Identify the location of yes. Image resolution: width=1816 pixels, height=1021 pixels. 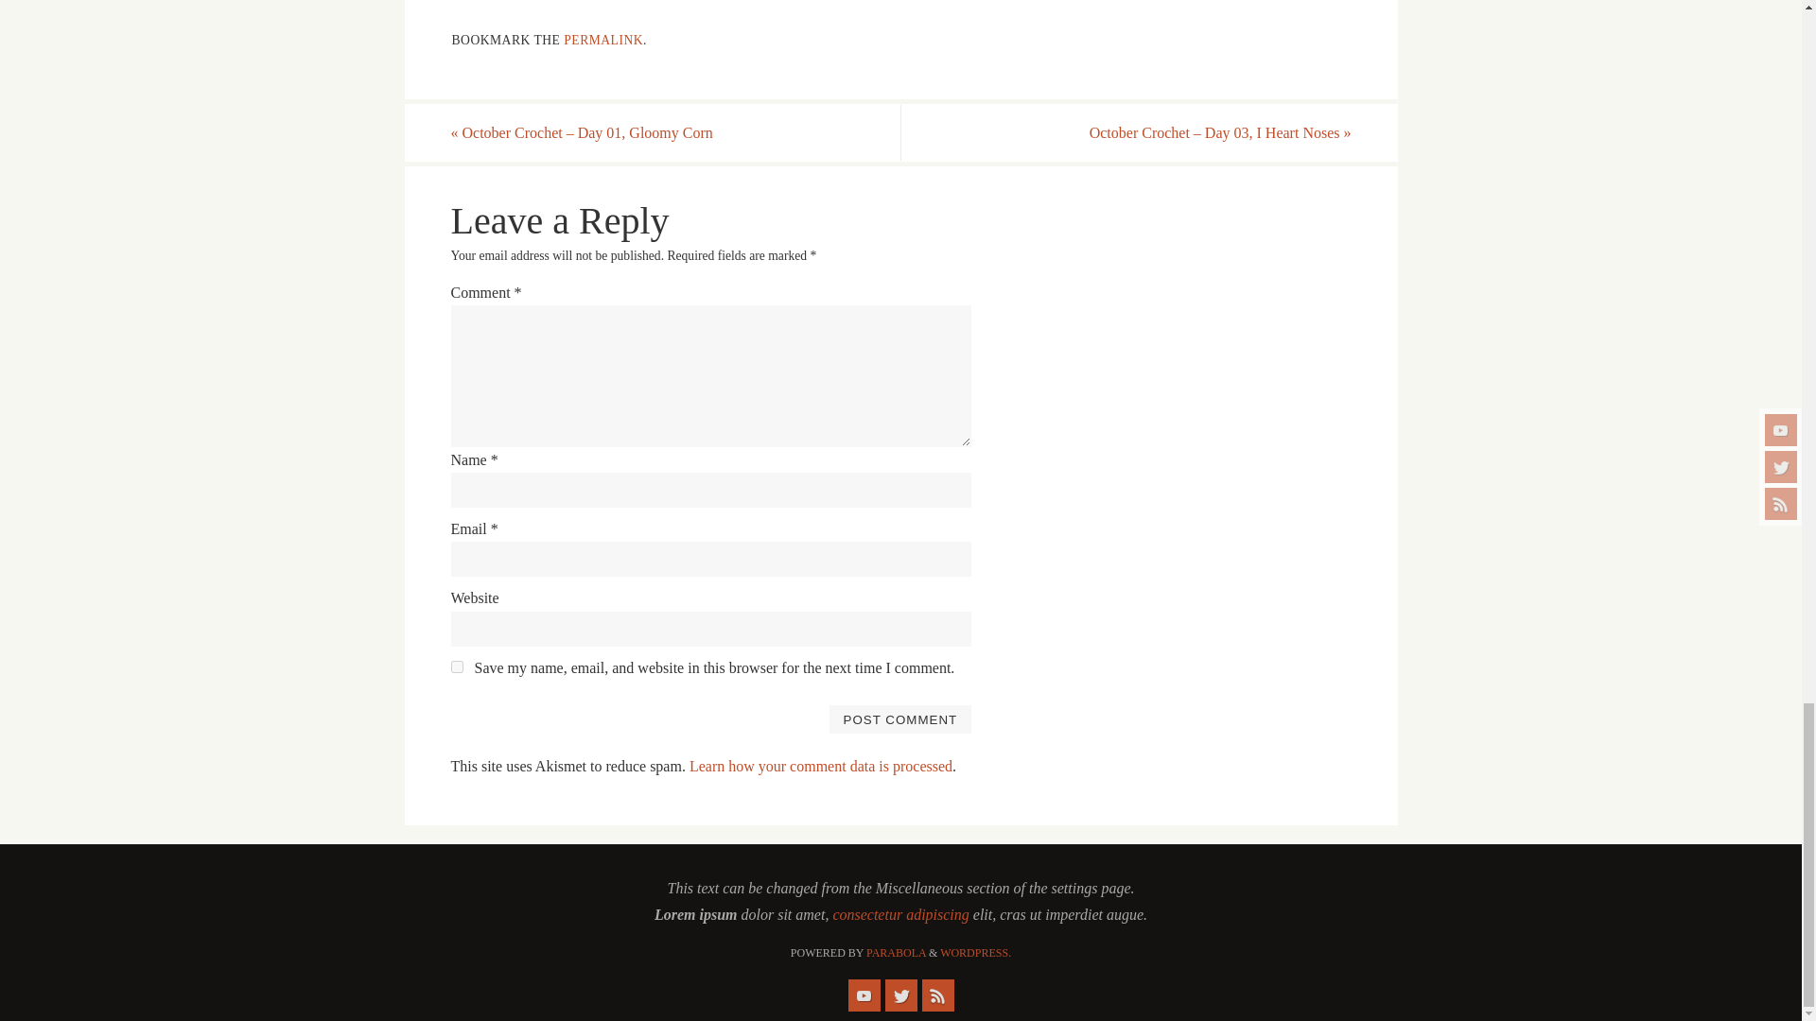
(456, 666).